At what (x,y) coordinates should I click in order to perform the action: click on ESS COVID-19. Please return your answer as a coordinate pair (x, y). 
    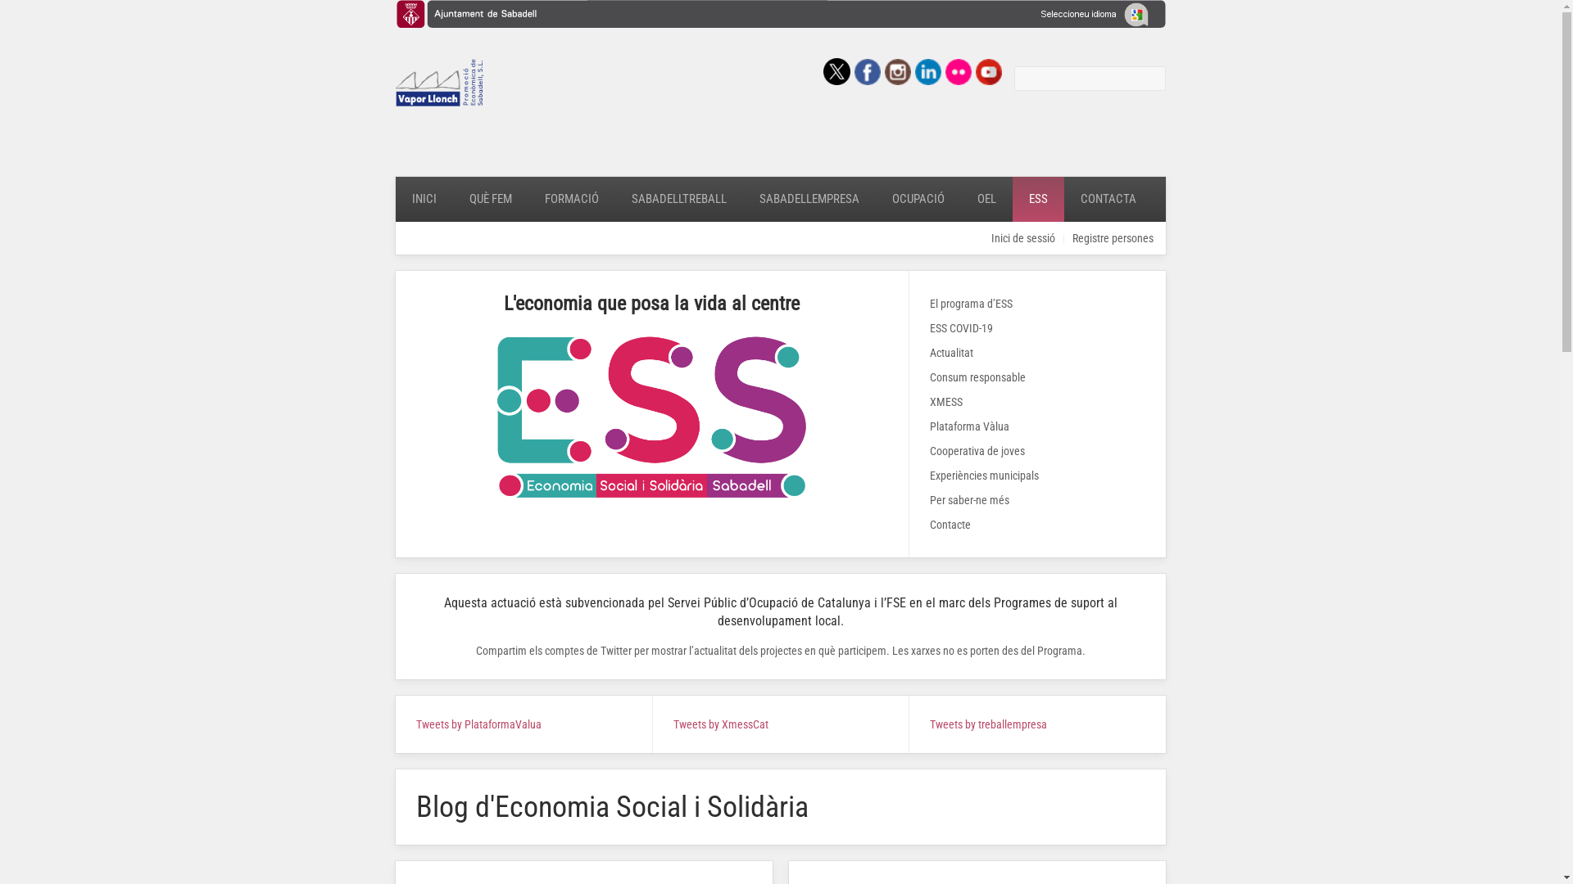
    Looking at the image, I should click on (1037, 328).